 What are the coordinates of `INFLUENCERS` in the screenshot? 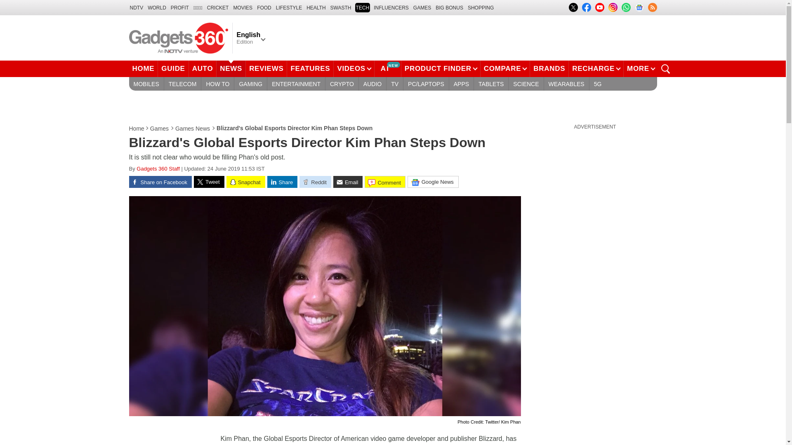 It's located at (391, 7).